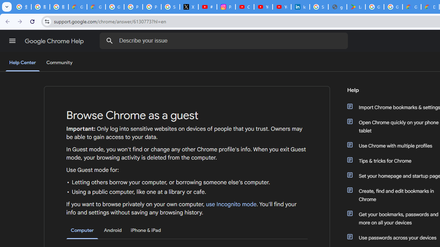 The width and height of the screenshot is (440, 247). I want to click on X, so click(189, 7).